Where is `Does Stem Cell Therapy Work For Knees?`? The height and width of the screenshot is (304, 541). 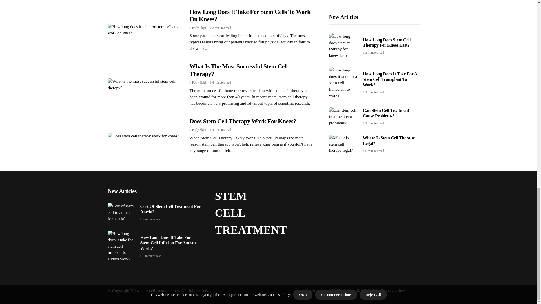 Does Stem Cell Therapy Work For Knees? is located at coordinates (243, 121).